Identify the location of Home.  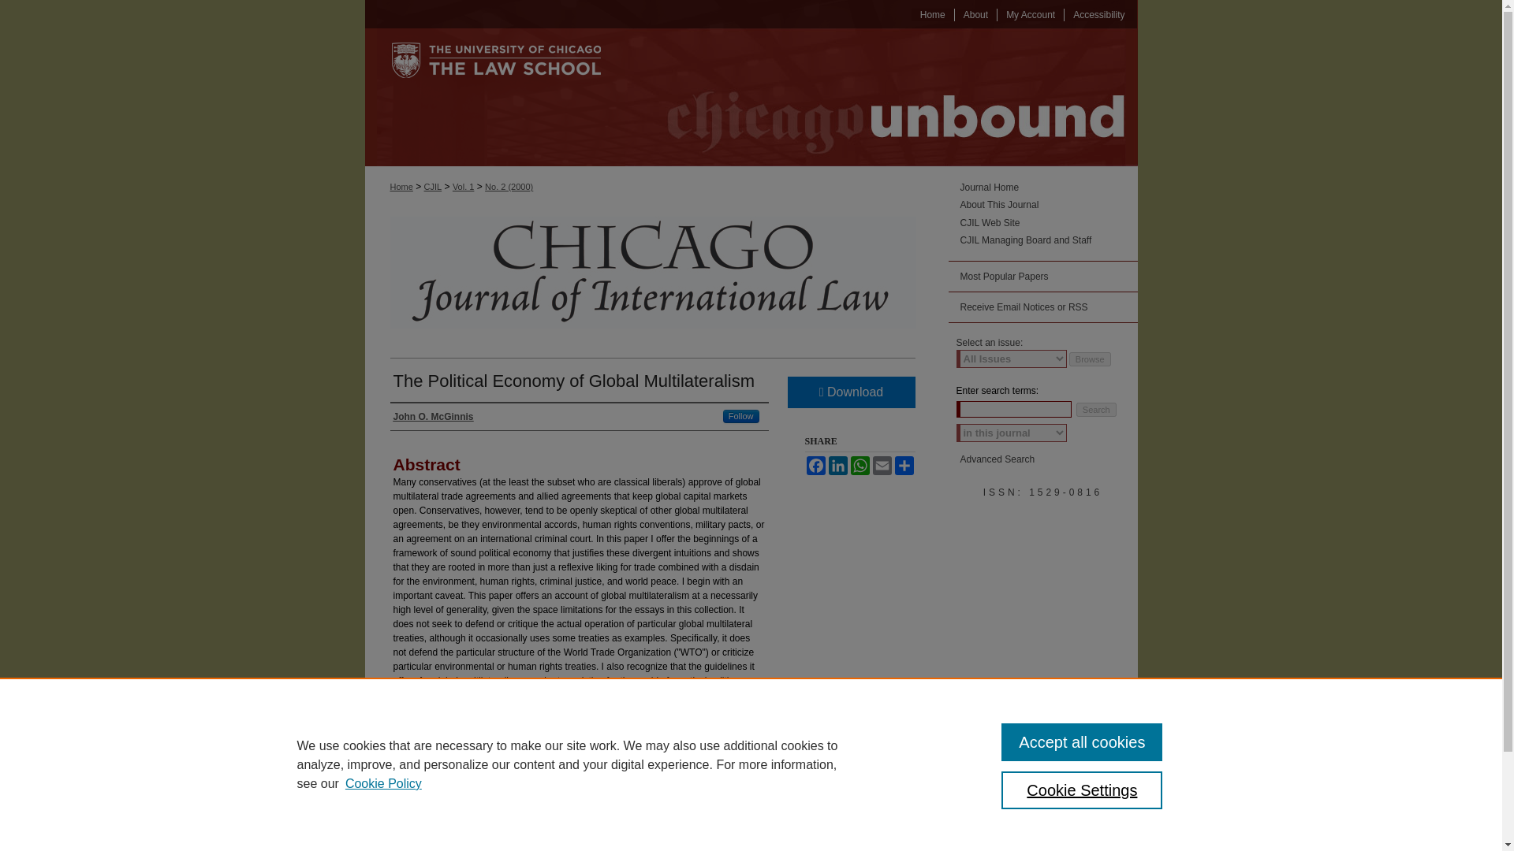
(933, 14).